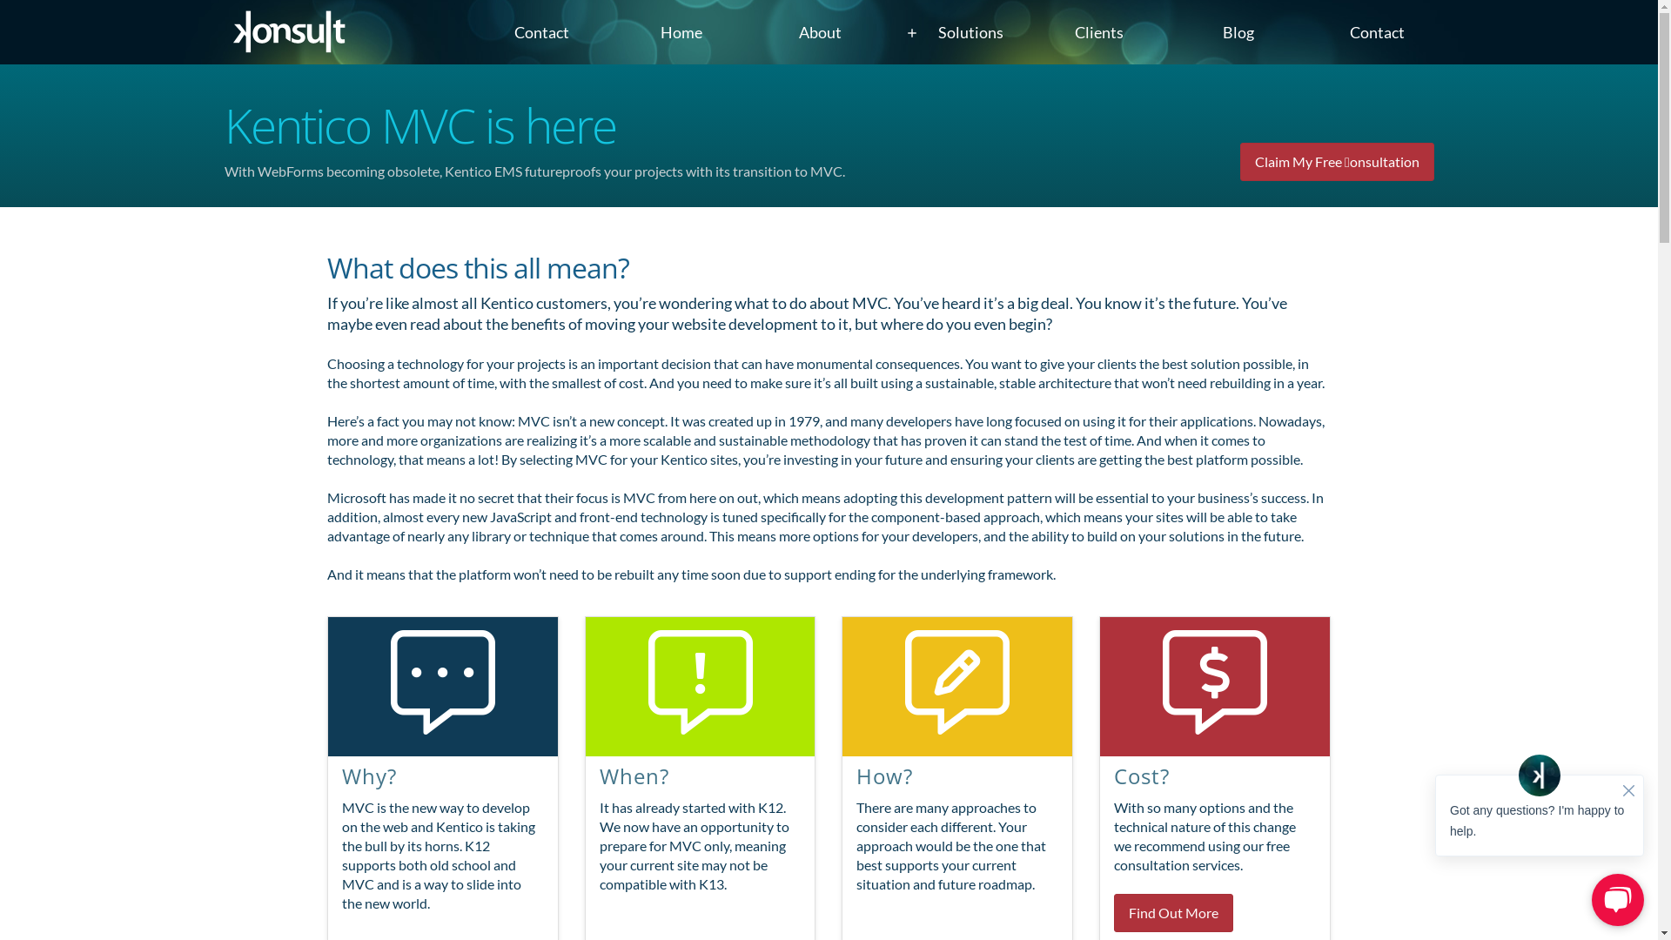 This screenshot has width=1671, height=940. What do you see at coordinates (1173, 913) in the screenshot?
I see `Find Out More` at bounding box center [1173, 913].